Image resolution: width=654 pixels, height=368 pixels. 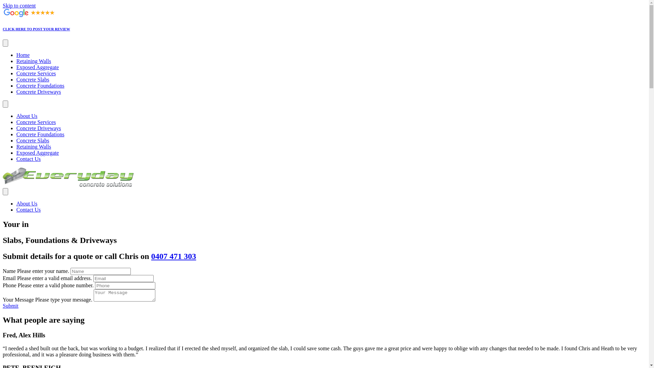 What do you see at coordinates (29, 210) in the screenshot?
I see `Contact Us` at bounding box center [29, 210].